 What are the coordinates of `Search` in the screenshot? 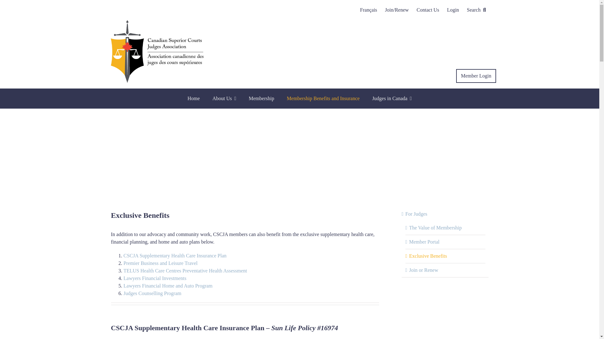 It's located at (478, 10).